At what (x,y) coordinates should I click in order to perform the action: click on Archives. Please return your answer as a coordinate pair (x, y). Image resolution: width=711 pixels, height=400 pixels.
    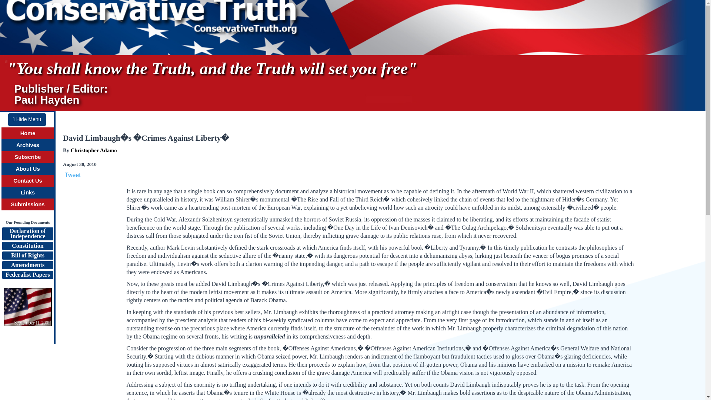
    Looking at the image, I should click on (28, 133).